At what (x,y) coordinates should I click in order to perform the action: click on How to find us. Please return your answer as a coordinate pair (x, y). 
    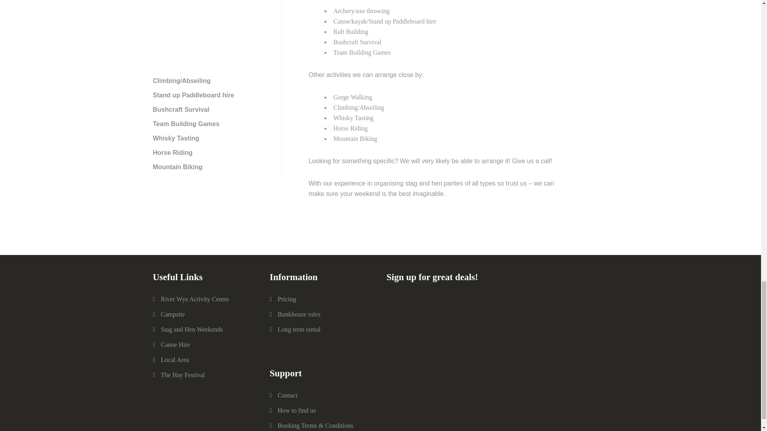
    Looking at the image, I should click on (297, 410).